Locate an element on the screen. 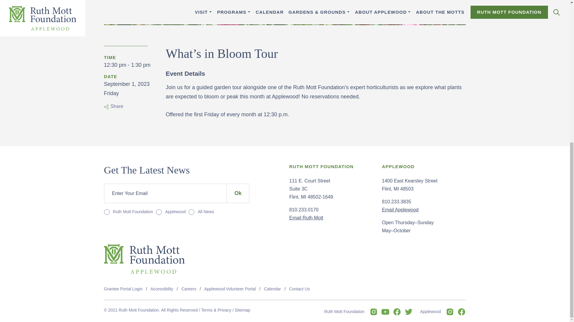 The height and width of the screenshot is (322, 574). Facebook Logo is located at coordinates (462, 312).